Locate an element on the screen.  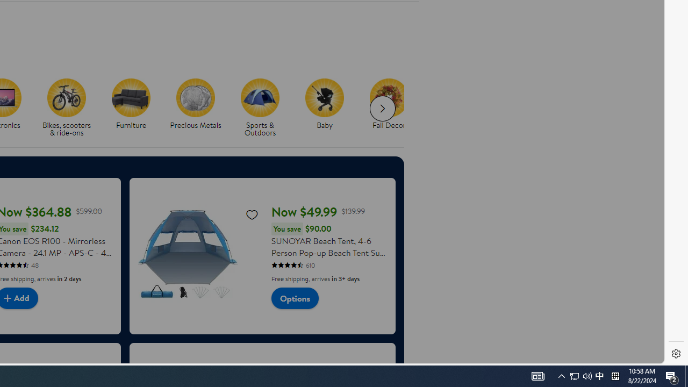
Furniture Furniture is located at coordinates (131, 104).